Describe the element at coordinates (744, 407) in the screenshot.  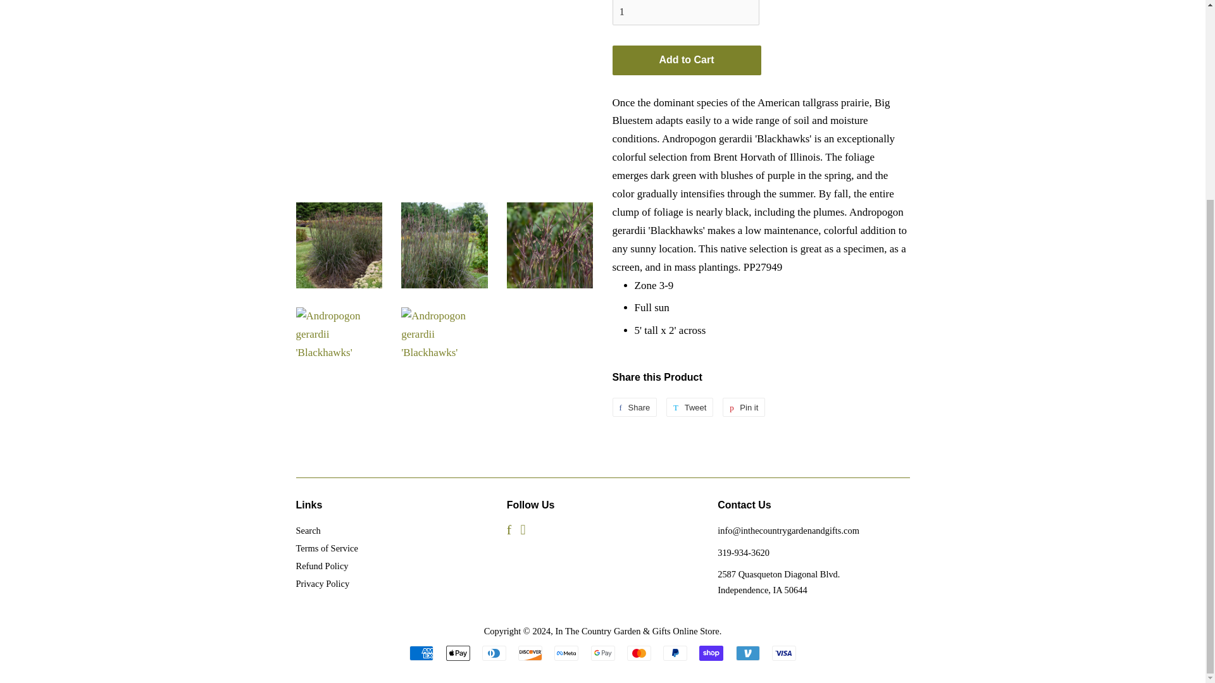
I see `Pin on Pinterest` at that location.